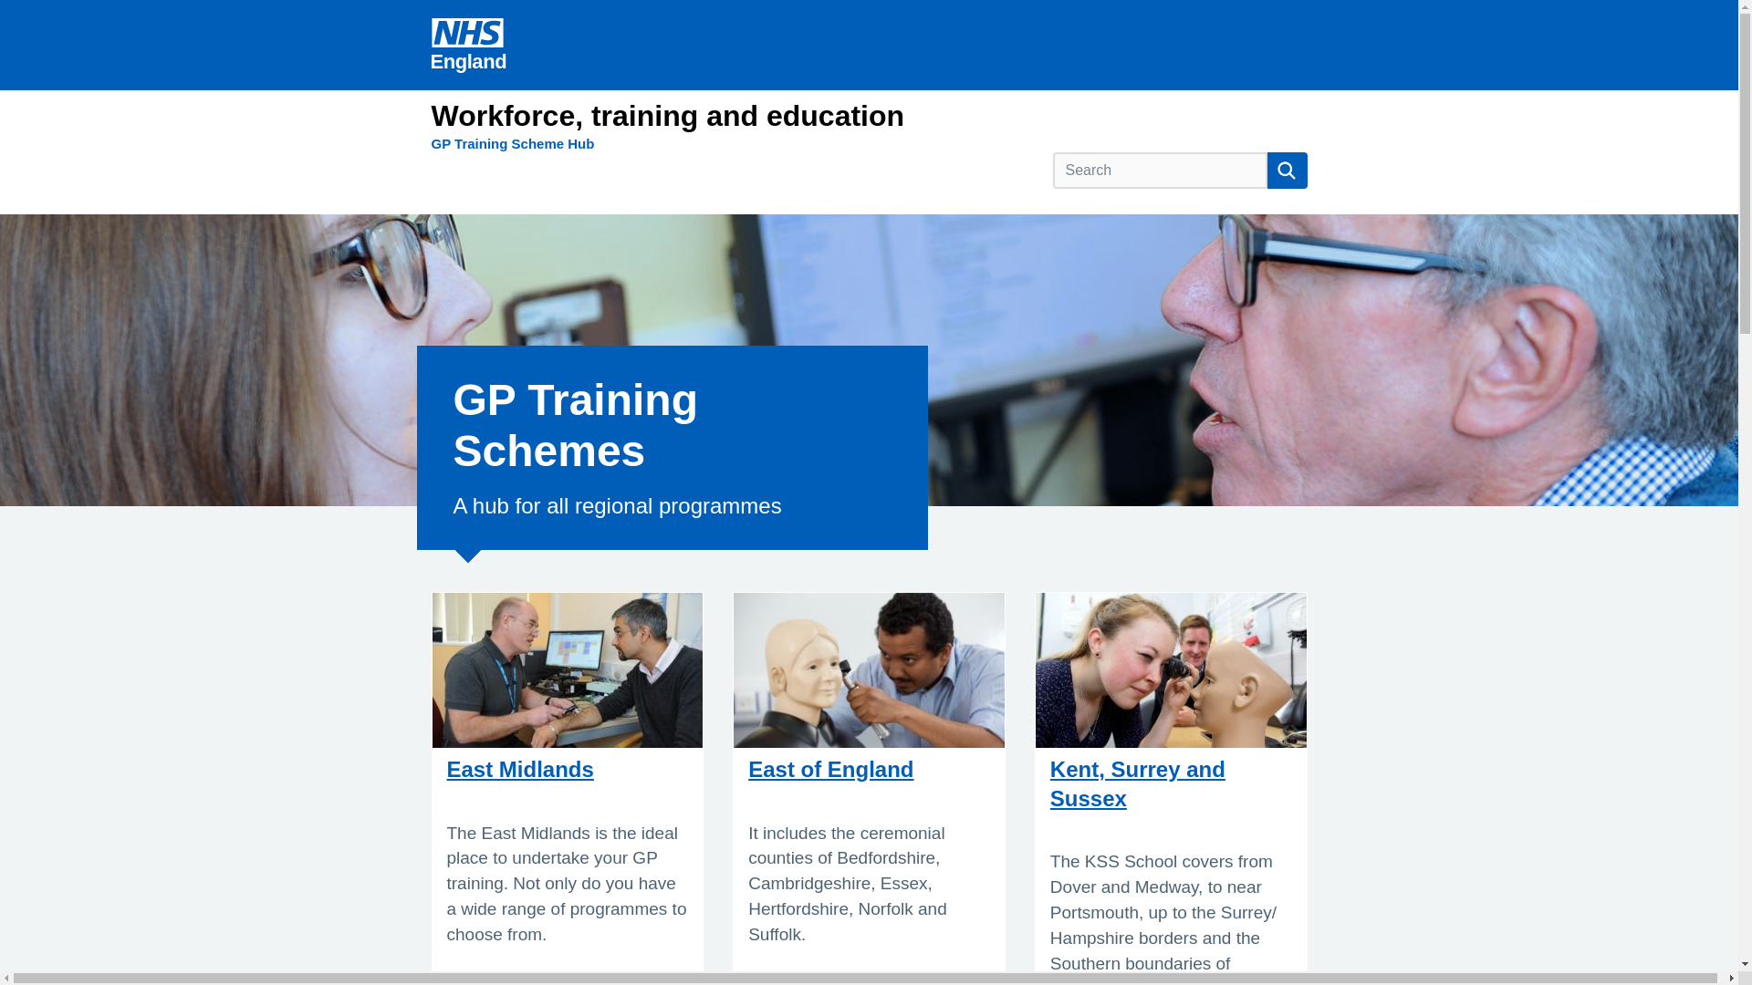 The height and width of the screenshot is (985, 1752). Describe the element at coordinates (468, 45) in the screenshot. I see `NHS England` at that location.